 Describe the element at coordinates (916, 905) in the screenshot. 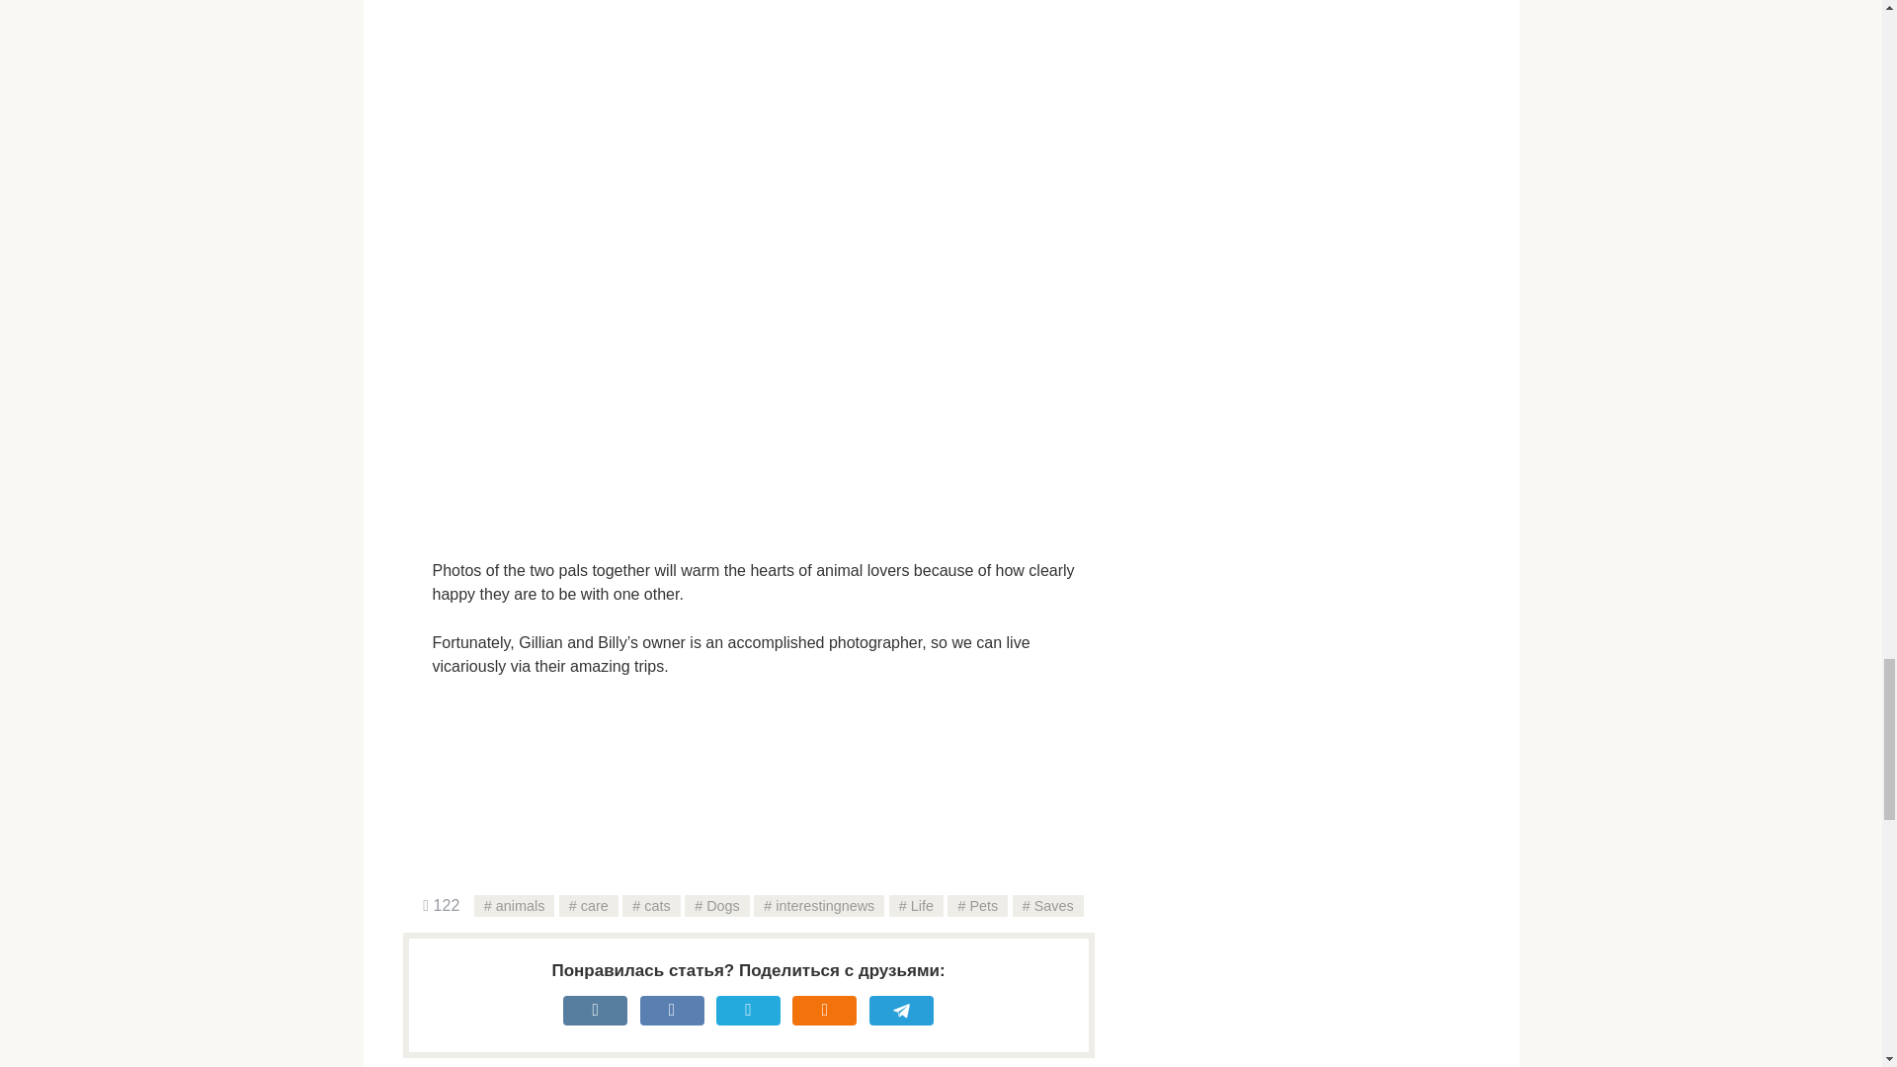

I see `Life` at that location.